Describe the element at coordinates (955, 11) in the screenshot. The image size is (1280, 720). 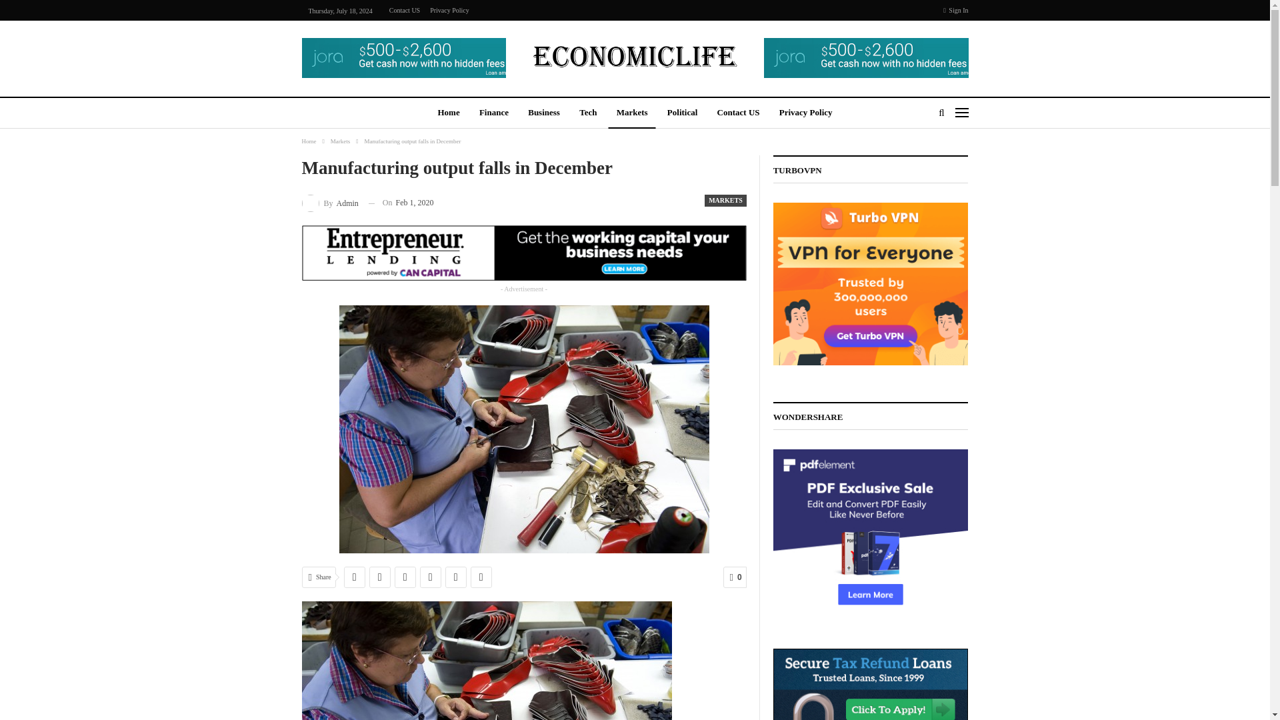
I see `Sign In` at that location.